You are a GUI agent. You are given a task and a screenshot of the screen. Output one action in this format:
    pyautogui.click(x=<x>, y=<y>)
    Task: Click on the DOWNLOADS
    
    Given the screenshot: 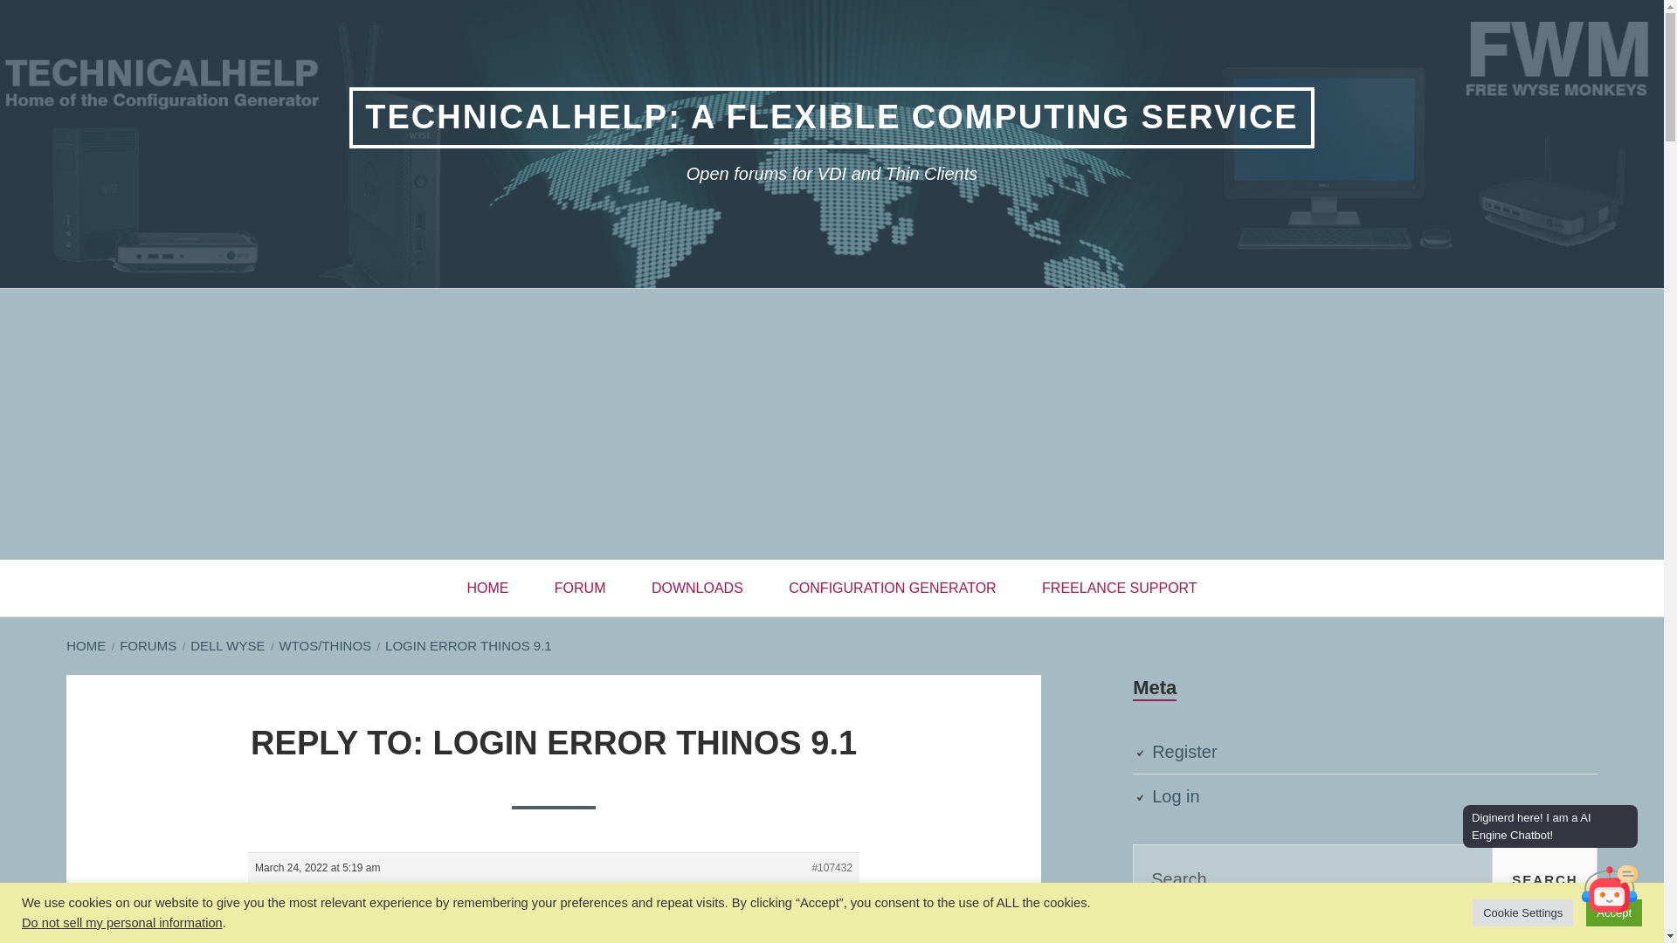 What is the action you would take?
    pyautogui.click(x=697, y=589)
    